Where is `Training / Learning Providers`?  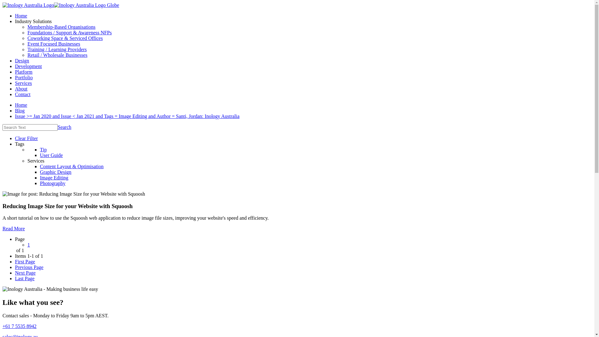 Training / Learning Providers is located at coordinates (57, 49).